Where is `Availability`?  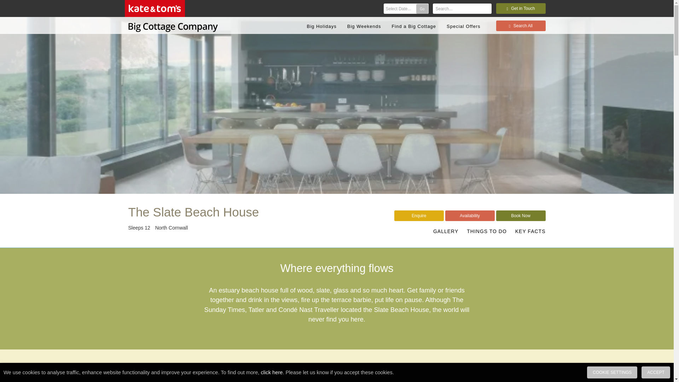
Availability is located at coordinates (470, 216).